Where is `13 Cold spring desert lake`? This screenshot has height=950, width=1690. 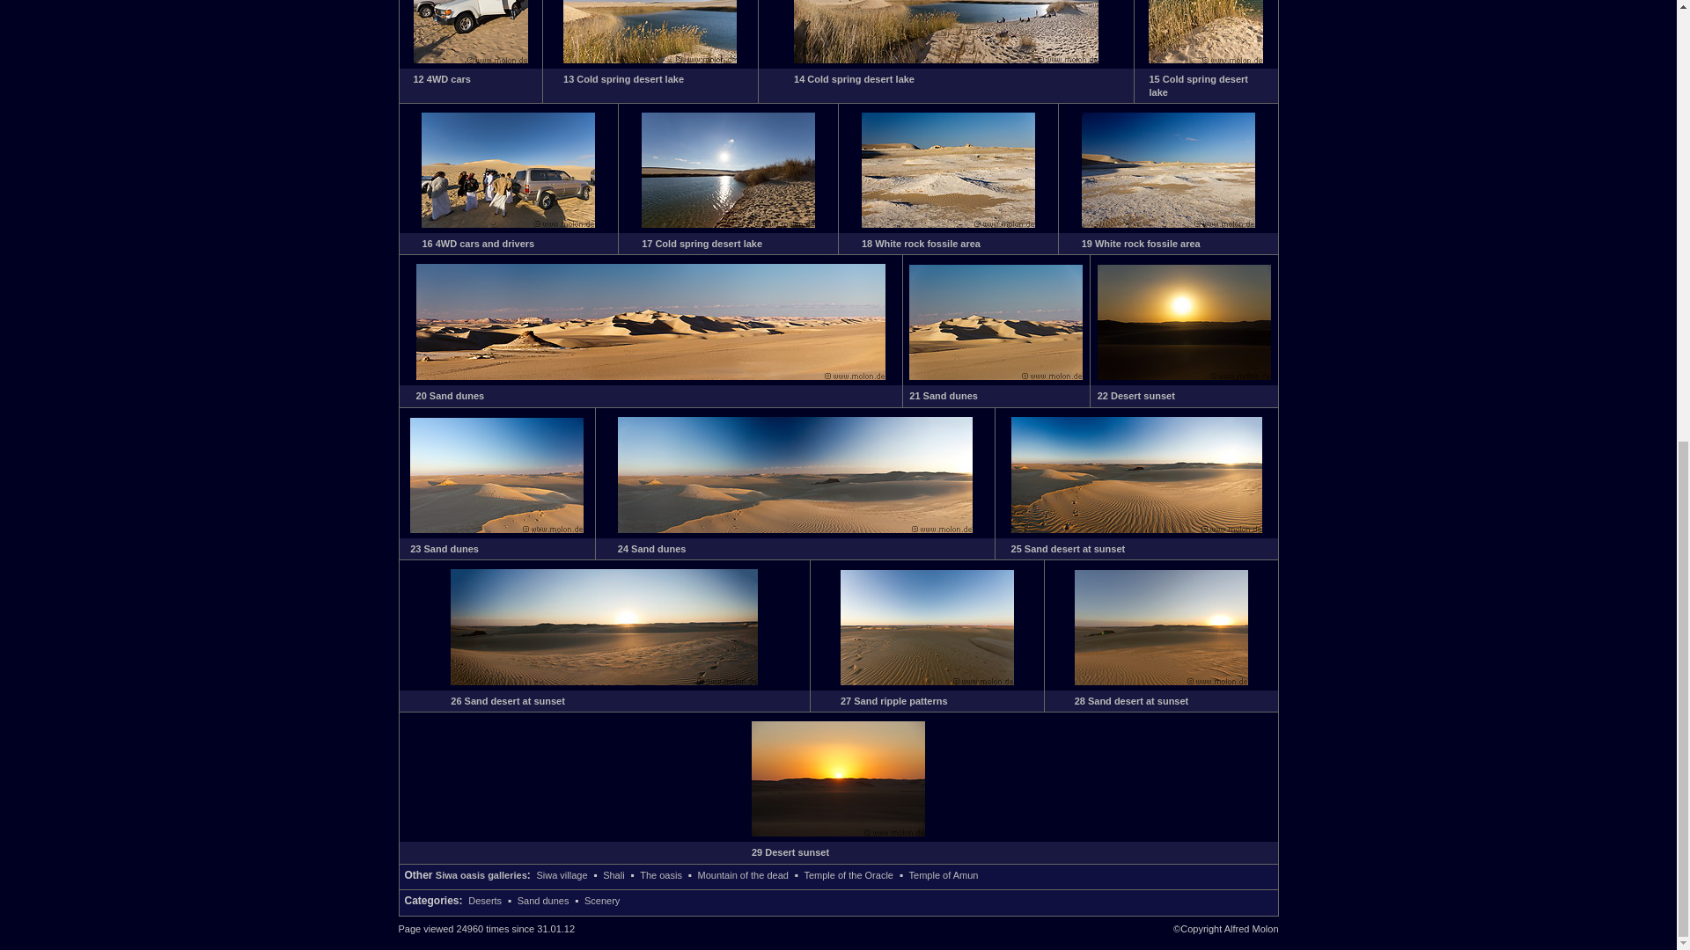 13 Cold spring desert lake is located at coordinates (623, 79).